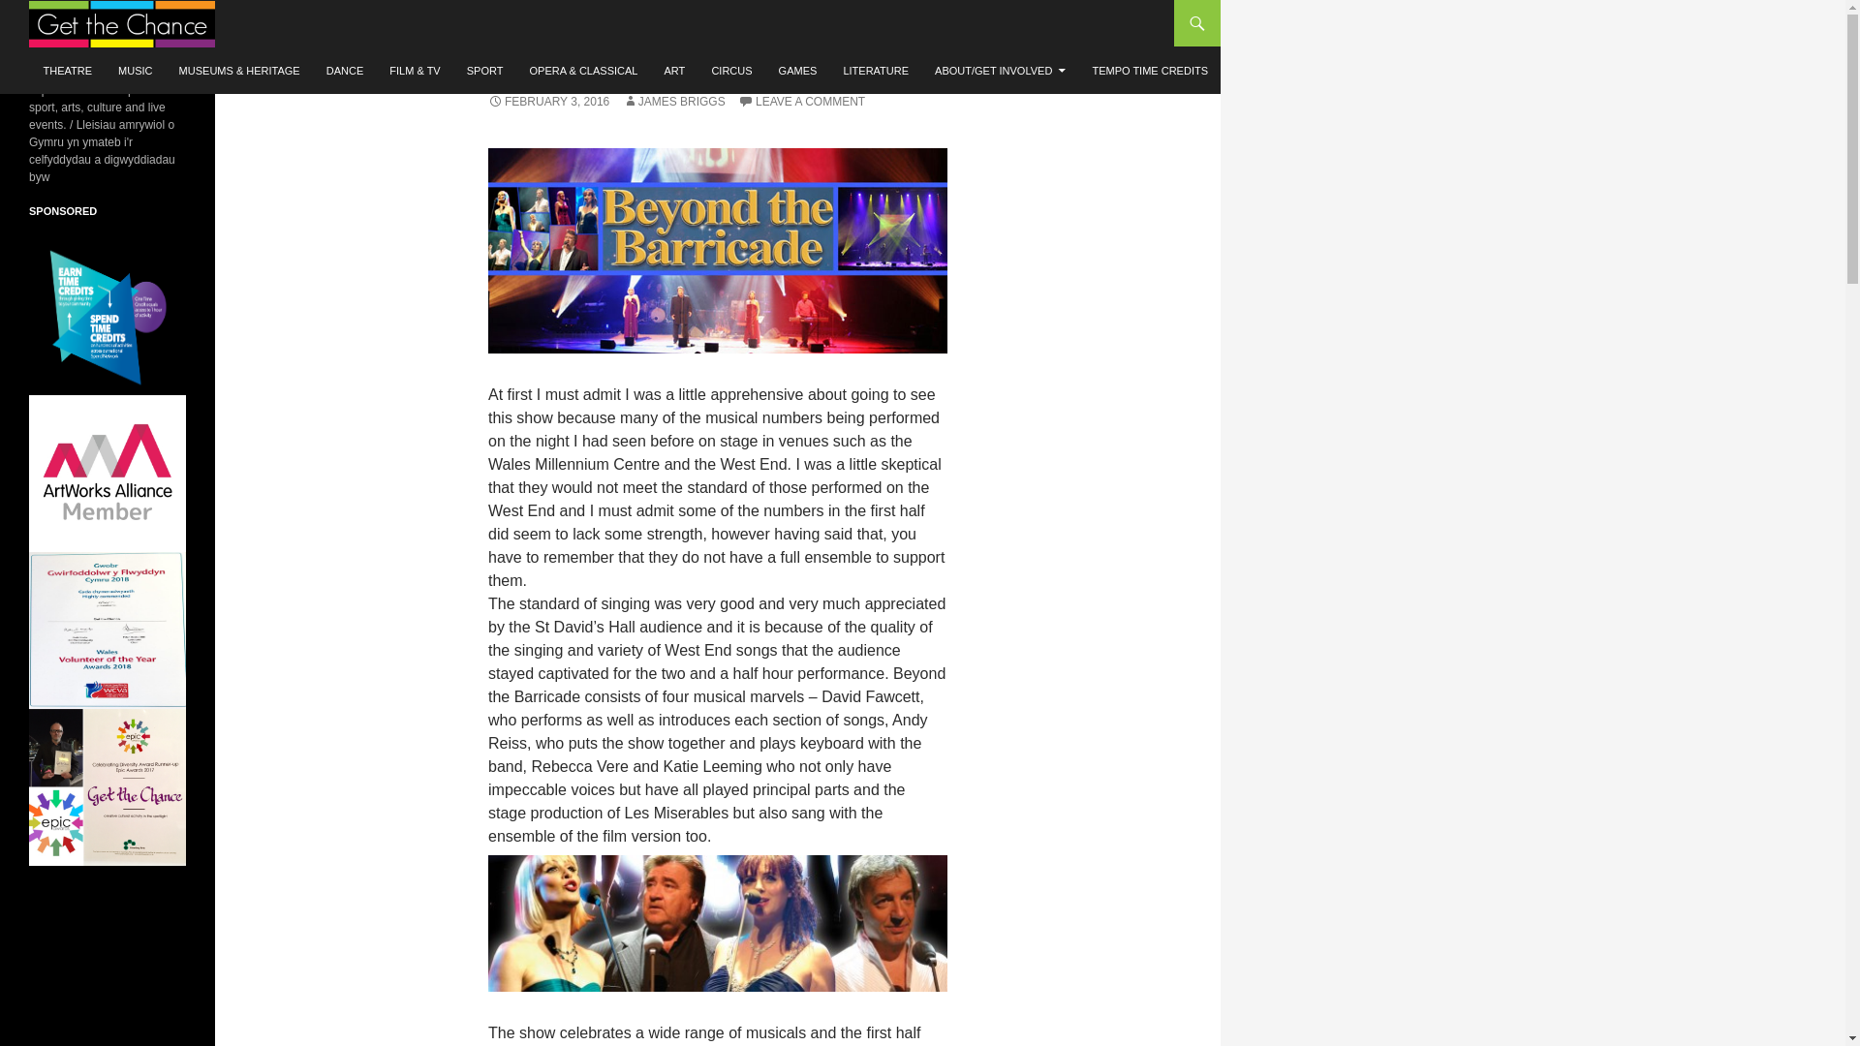 Image resolution: width=1860 pixels, height=1046 pixels. What do you see at coordinates (548, 102) in the screenshot?
I see `FEBRUARY 3, 2016` at bounding box center [548, 102].